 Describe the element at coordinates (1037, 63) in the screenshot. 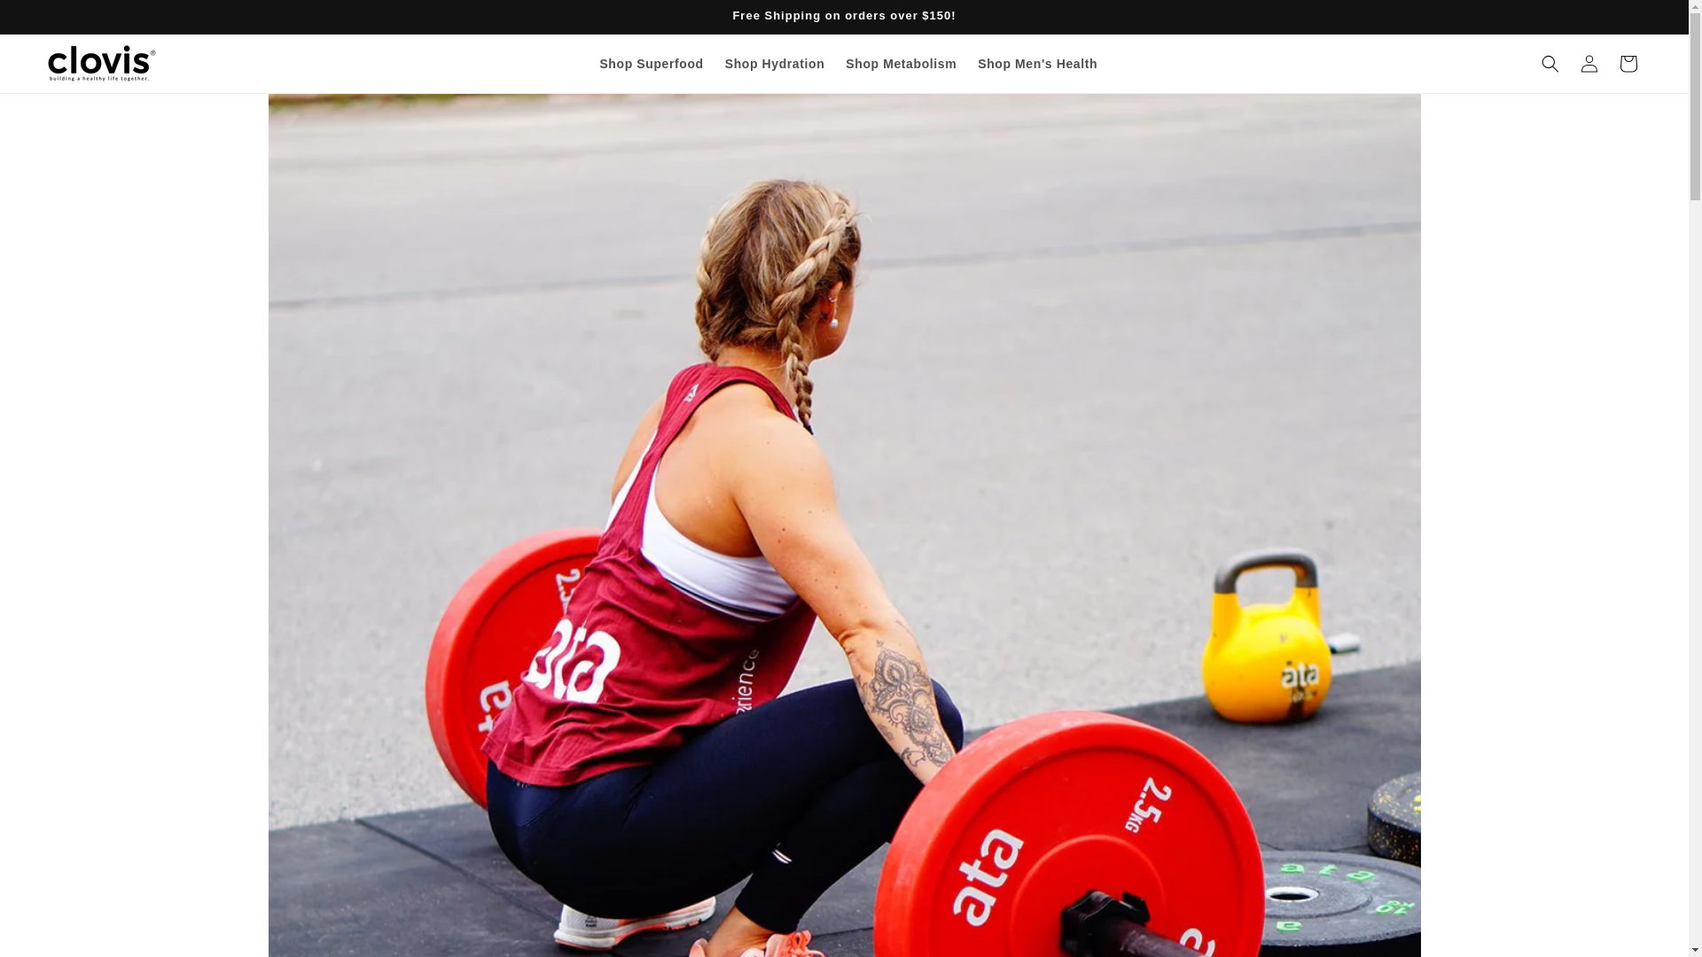

I see `Shop Men's Health` at that location.